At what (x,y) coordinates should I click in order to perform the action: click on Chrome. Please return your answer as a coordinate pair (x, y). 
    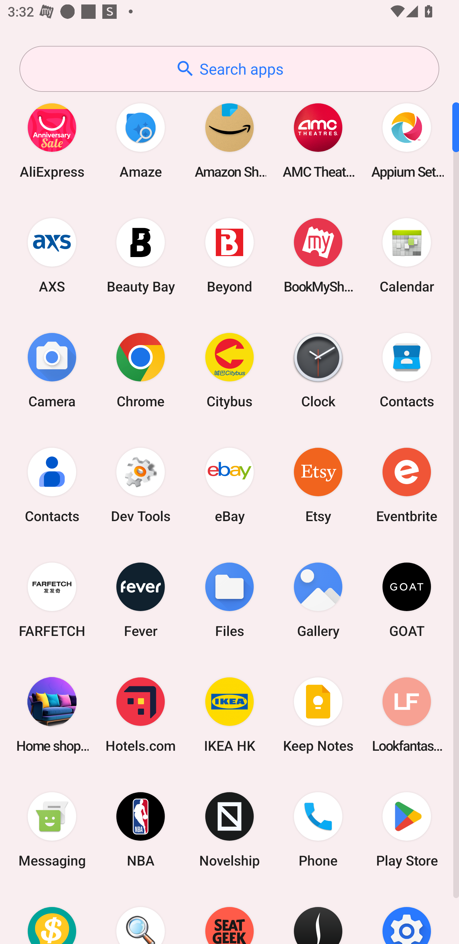
    Looking at the image, I should click on (141, 370).